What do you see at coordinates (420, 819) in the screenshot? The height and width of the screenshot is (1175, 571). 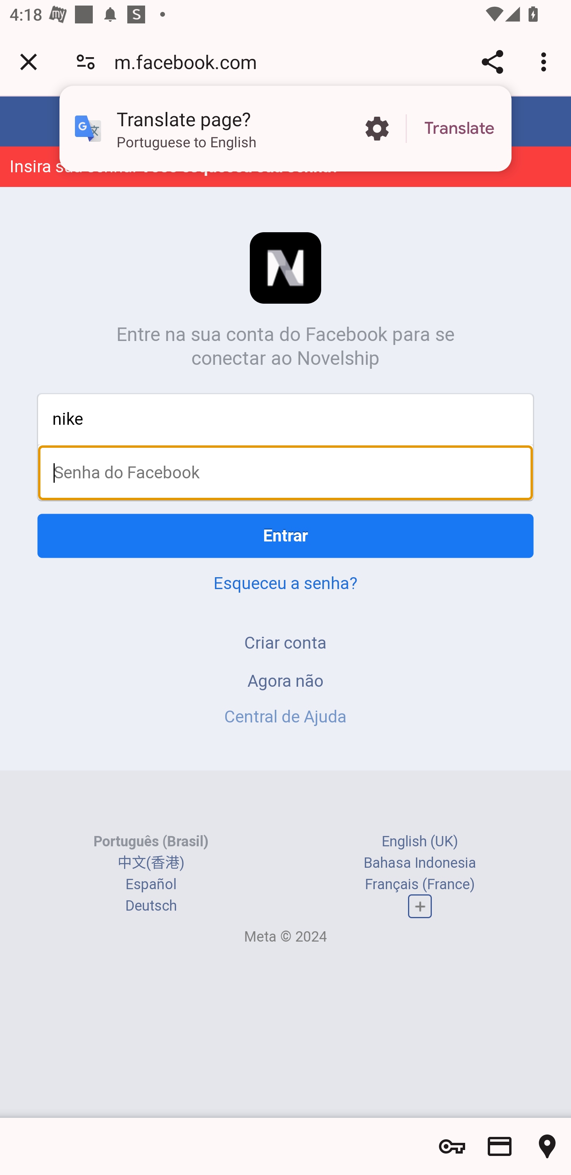 I see `Bahasa Indonesia` at bounding box center [420, 819].